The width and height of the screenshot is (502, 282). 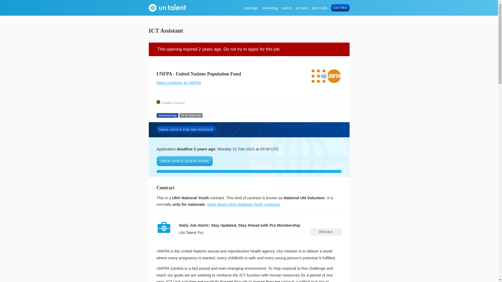 I want to click on Lusaka, so click(x=167, y=102).